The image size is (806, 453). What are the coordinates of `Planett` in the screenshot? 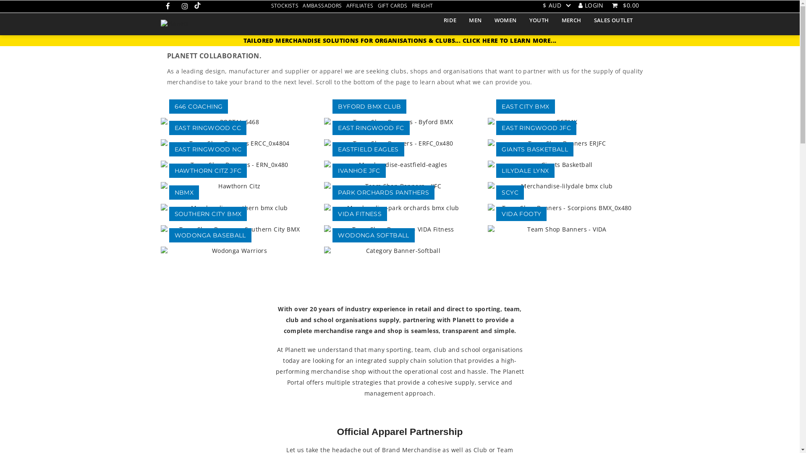 It's located at (174, 23).